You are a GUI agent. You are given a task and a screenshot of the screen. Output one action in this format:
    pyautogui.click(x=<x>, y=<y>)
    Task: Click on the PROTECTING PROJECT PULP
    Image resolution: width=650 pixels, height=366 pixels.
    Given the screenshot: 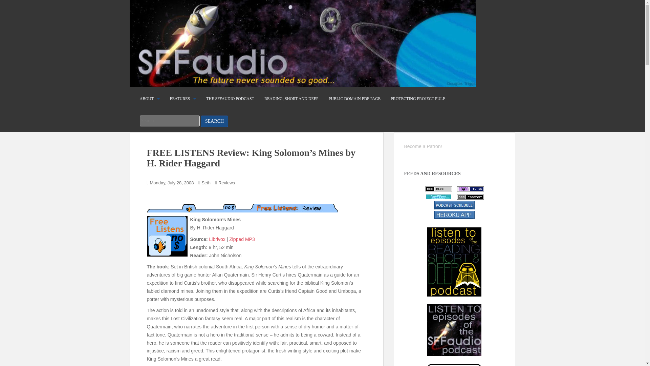 What is the action you would take?
    pyautogui.click(x=417, y=99)
    